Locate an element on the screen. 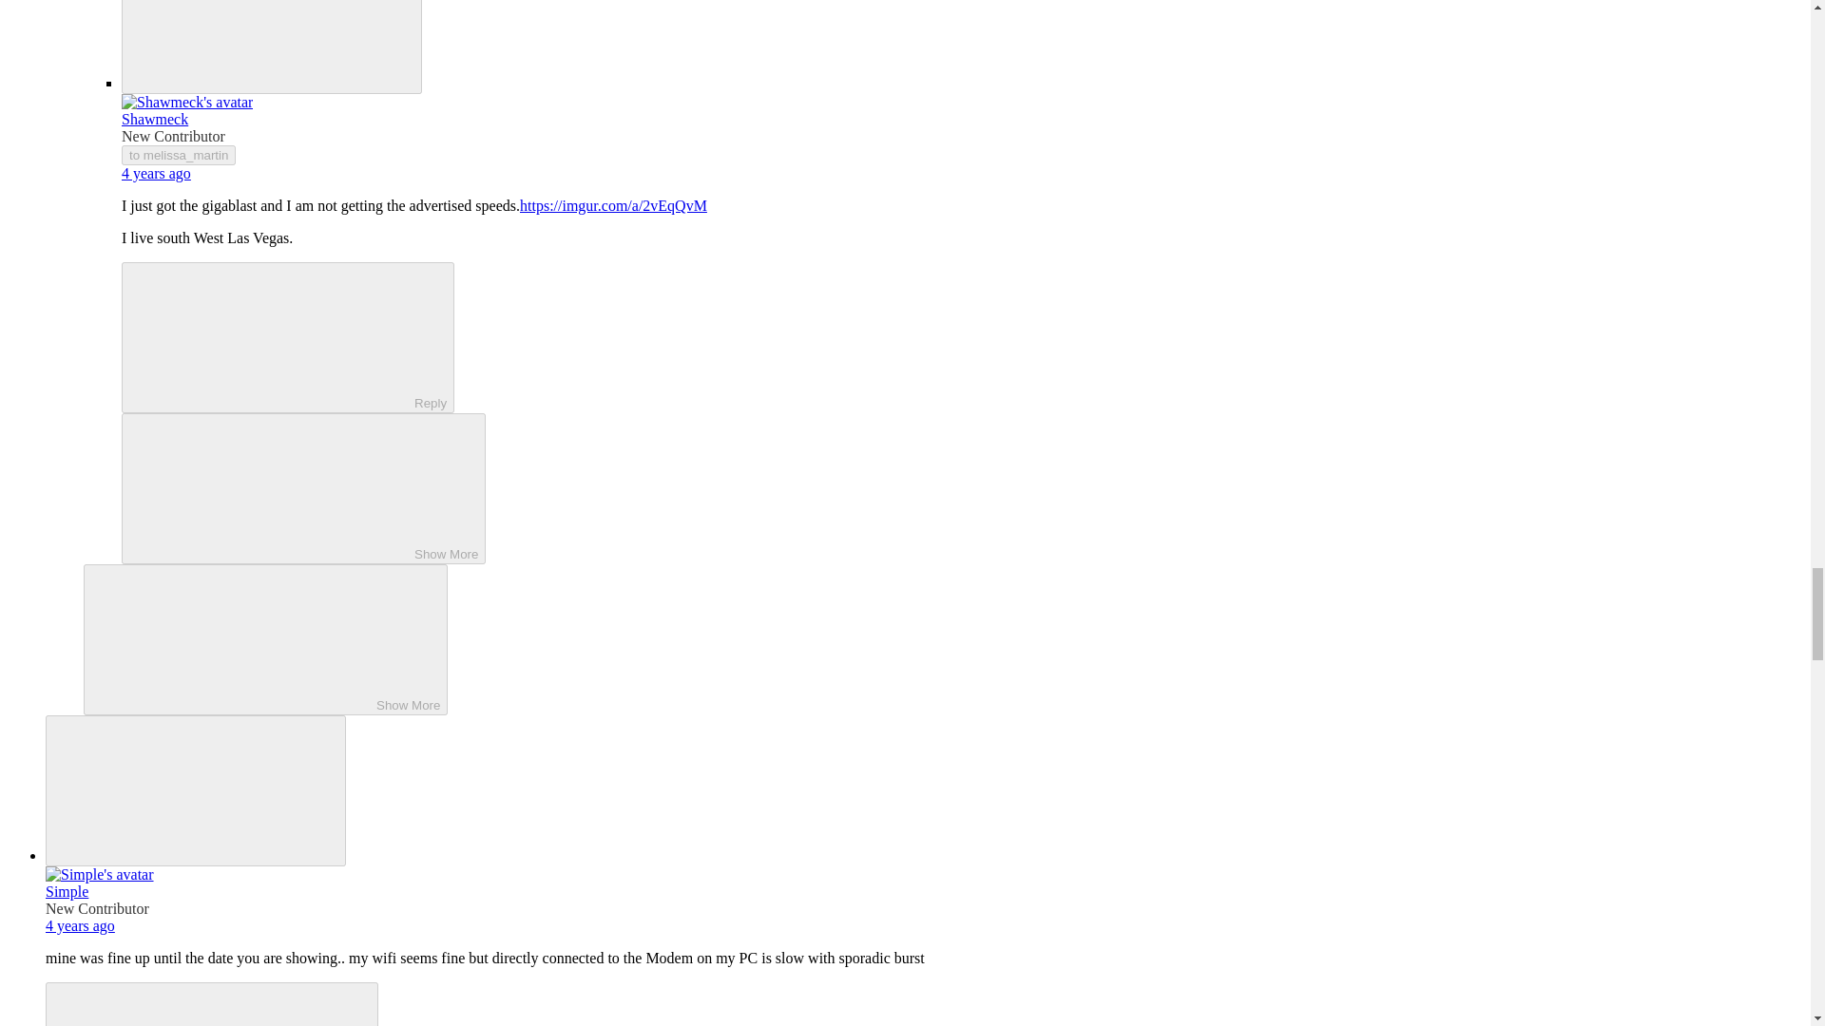 The image size is (1825, 1026). August 14, 2020 at 2:33 PM is located at coordinates (80, 925).